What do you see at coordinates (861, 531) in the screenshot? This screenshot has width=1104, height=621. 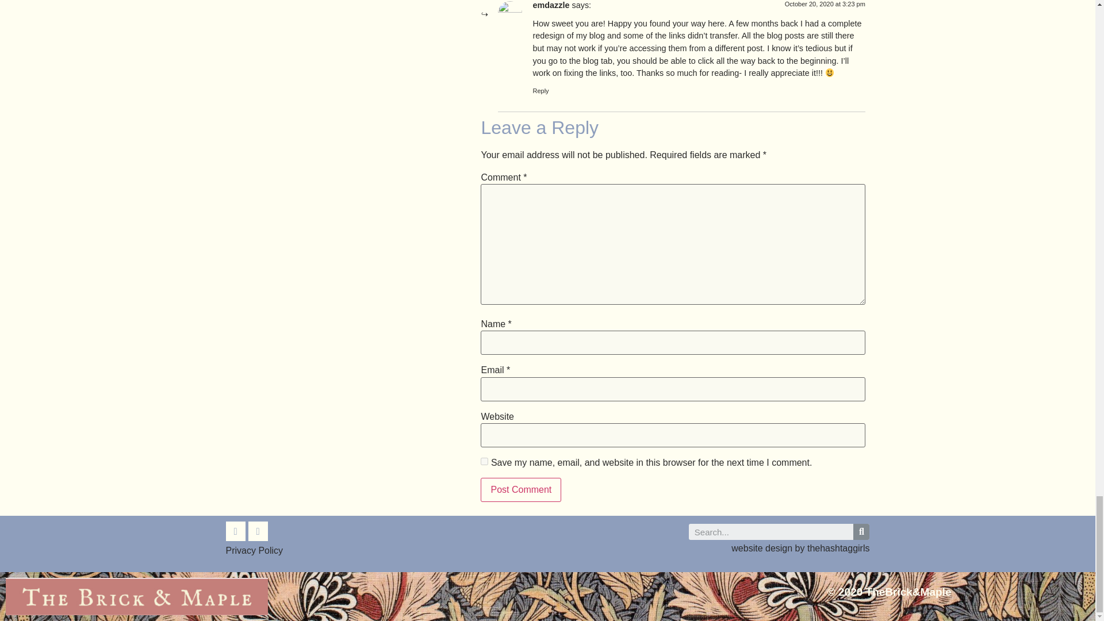 I see `Search` at bounding box center [861, 531].